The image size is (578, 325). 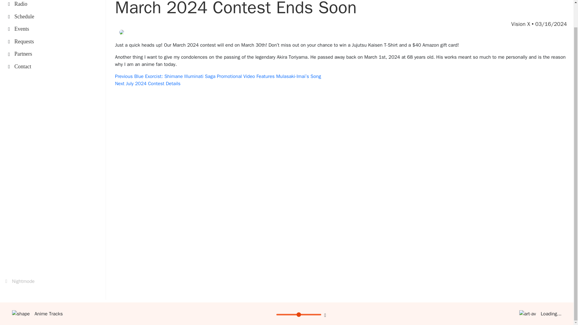 What do you see at coordinates (43, 4) in the screenshot?
I see `Contact` at bounding box center [43, 4].